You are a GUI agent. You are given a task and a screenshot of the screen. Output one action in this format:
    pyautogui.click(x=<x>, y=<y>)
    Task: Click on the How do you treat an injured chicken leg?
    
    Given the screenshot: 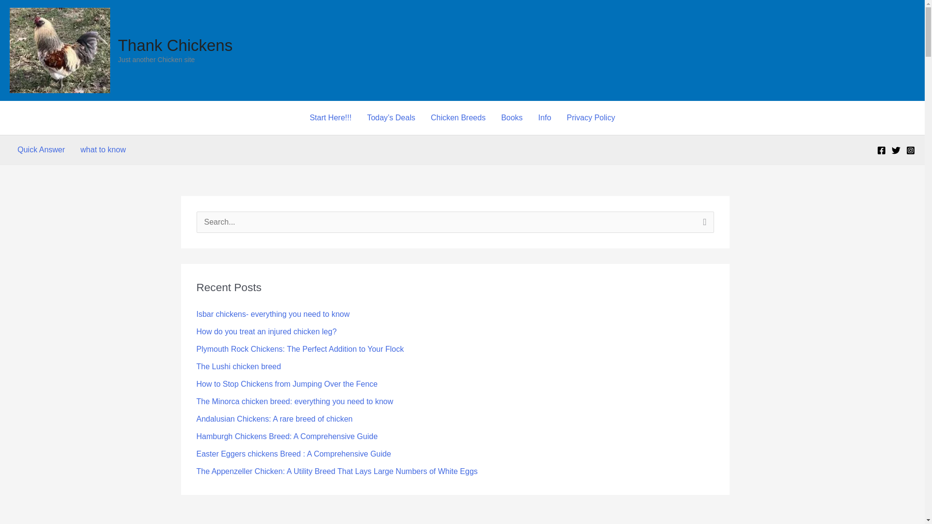 What is the action you would take?
    pyautogui.click(x=266, y=332)
    